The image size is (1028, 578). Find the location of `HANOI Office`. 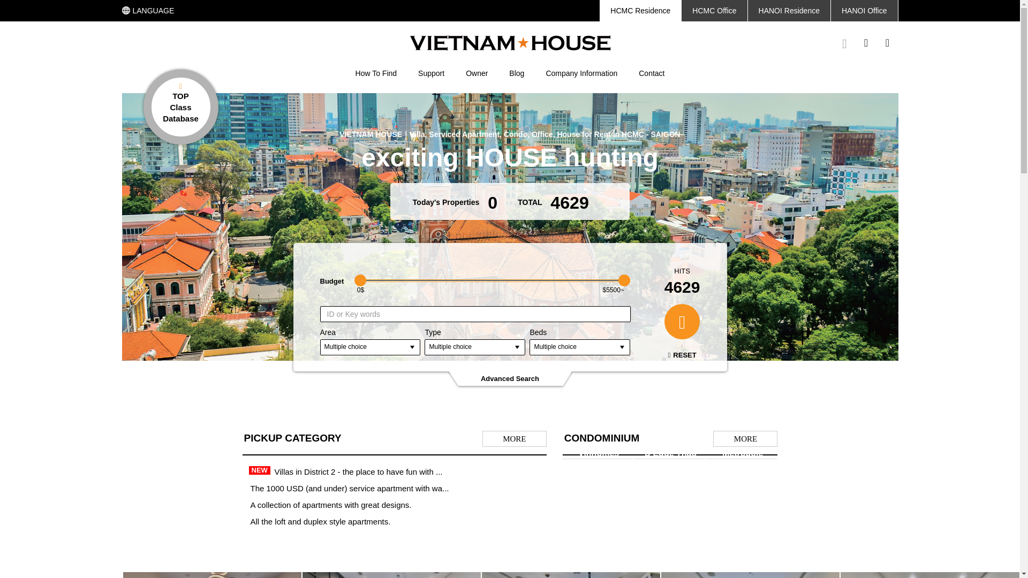

HANOI Office is located at coordinates (864, 11).